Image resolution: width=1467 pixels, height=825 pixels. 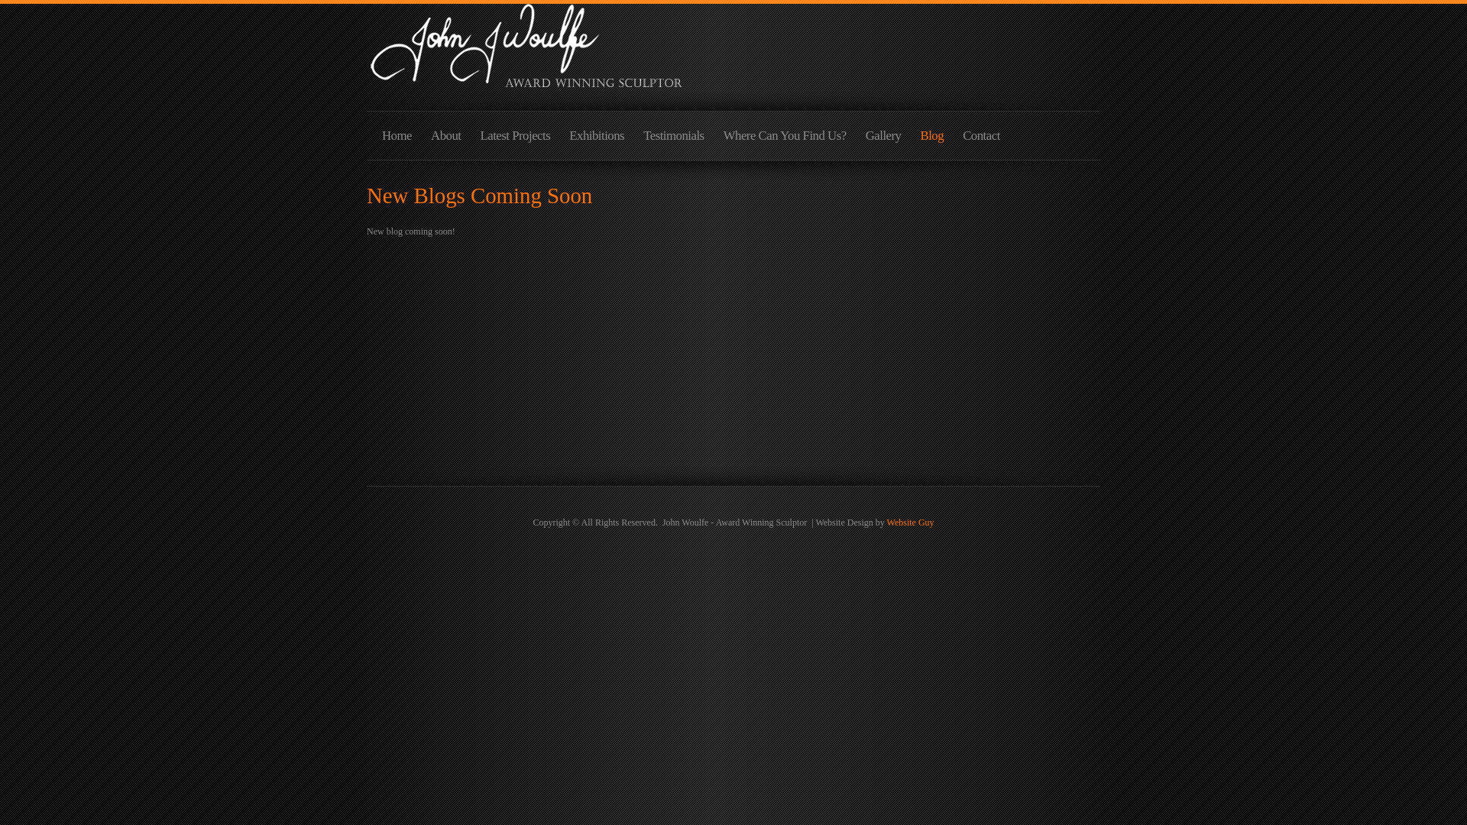 I want to click on Testimonials, so click(x=674, y=141).